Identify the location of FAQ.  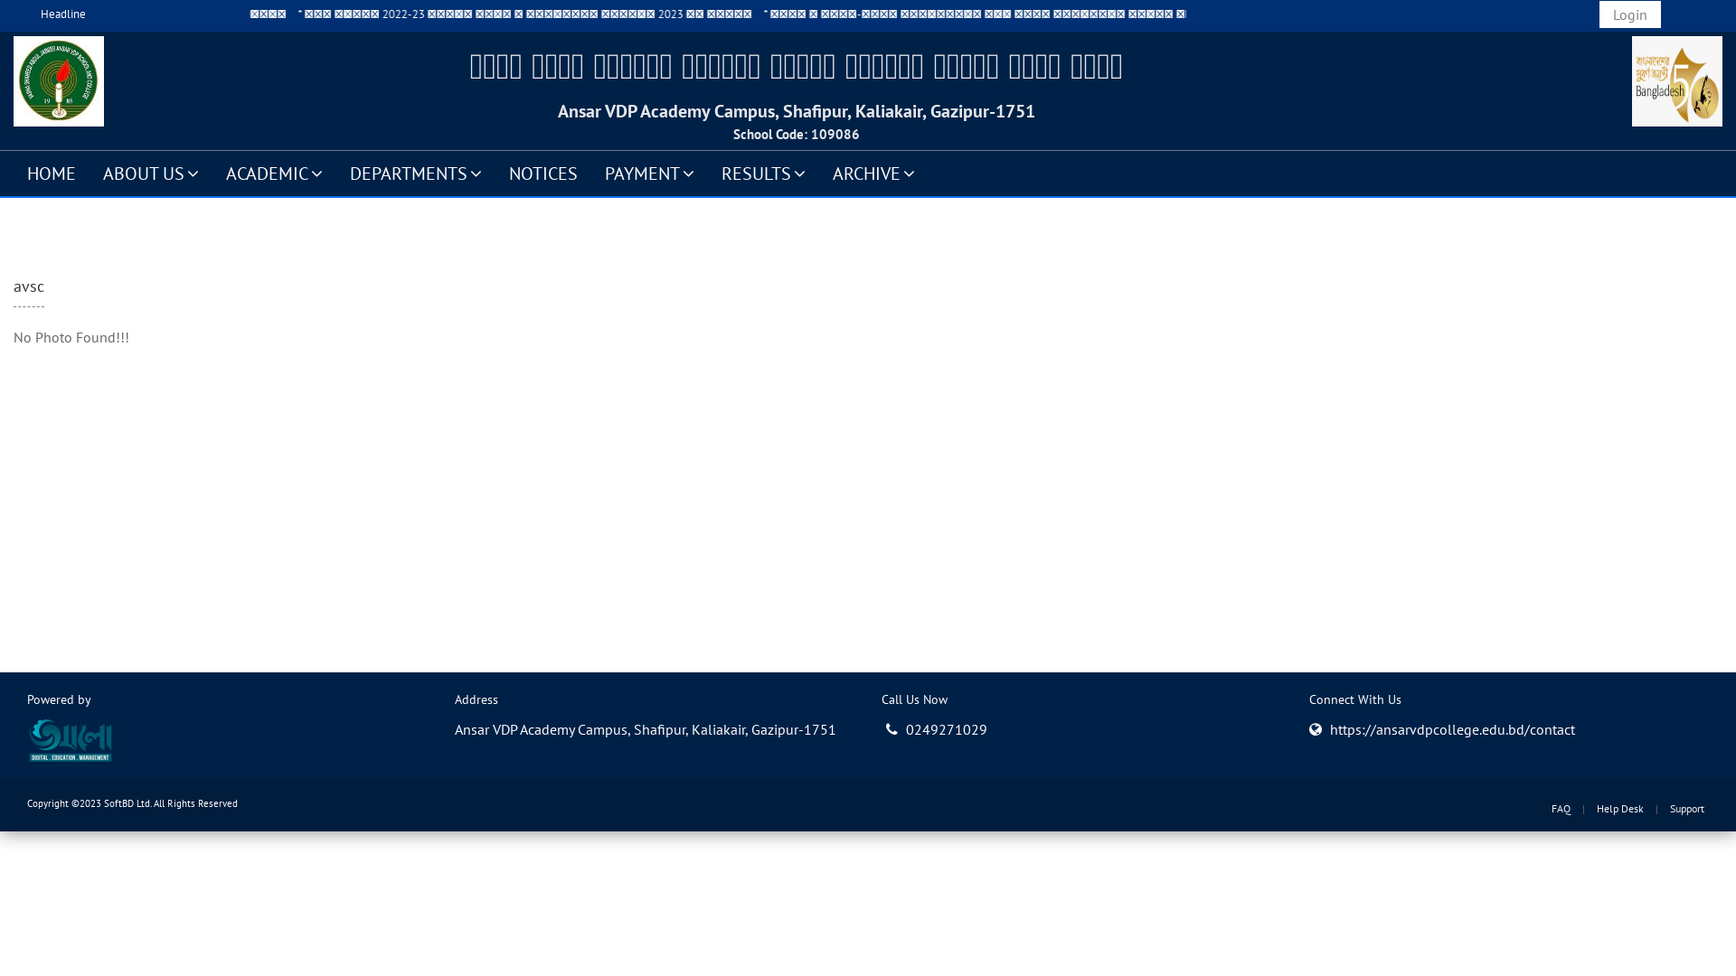
(1561, 808).